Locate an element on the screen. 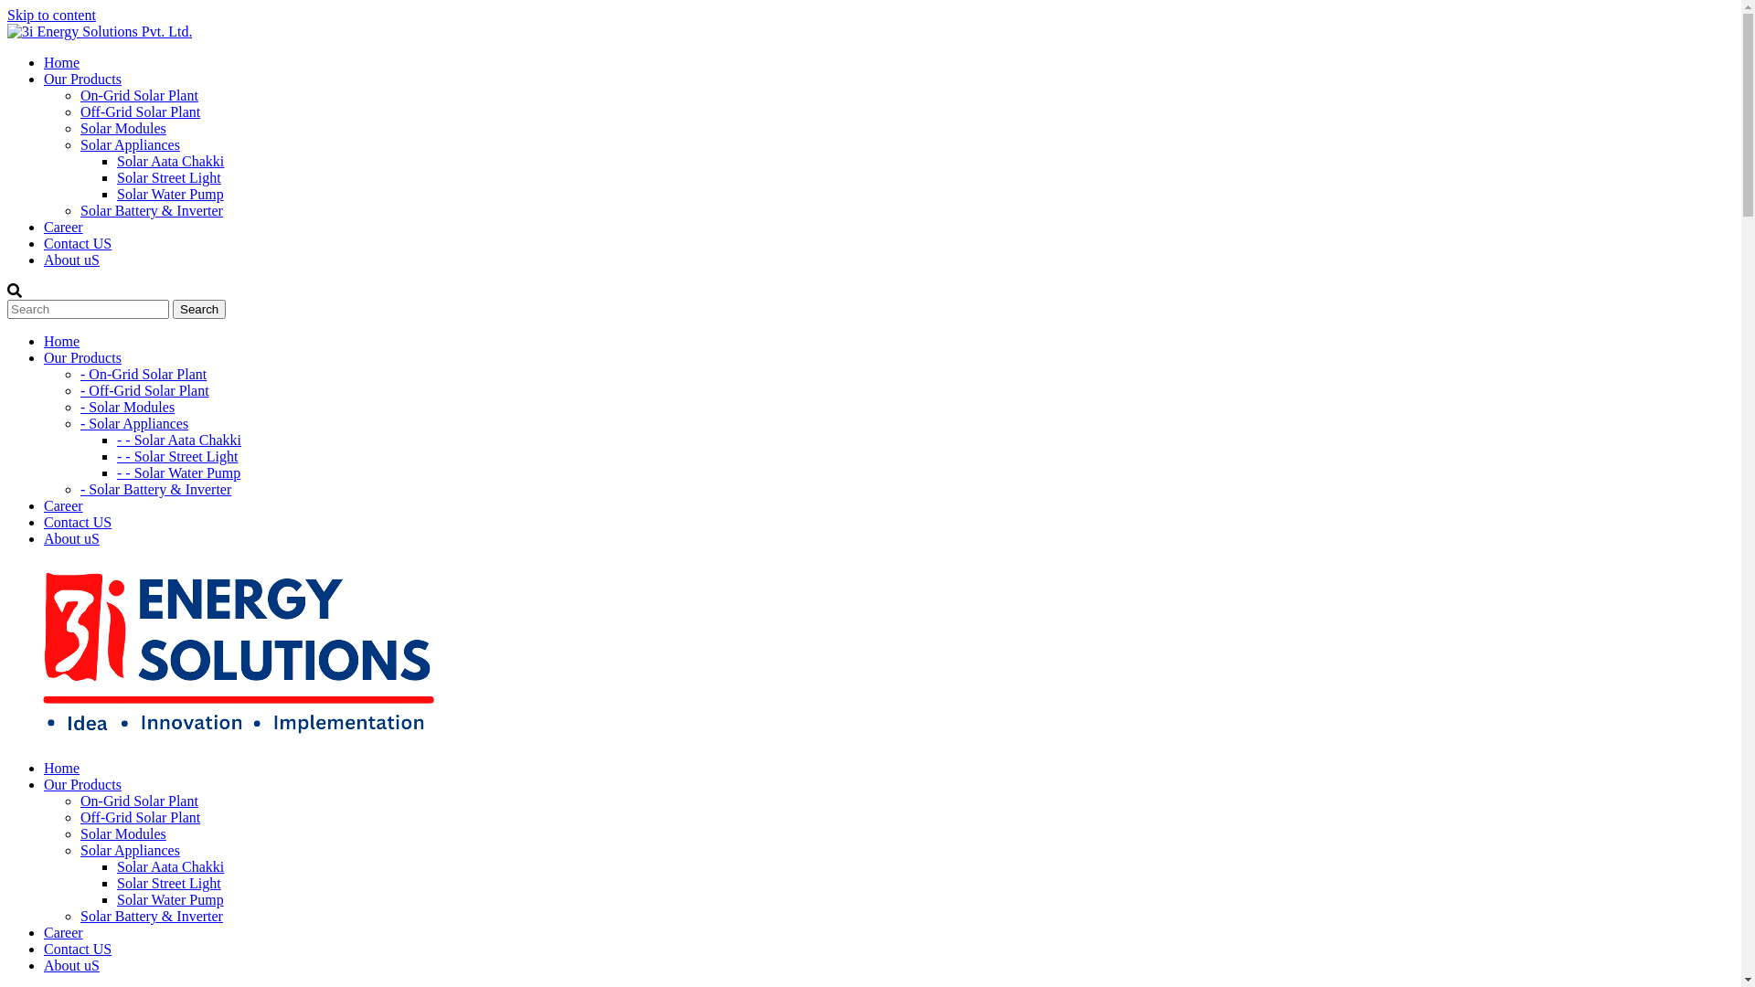 The width and height of the screenshot is (1755, 987). - On-Grid Solar Plant is located at coordinates (144, 375).